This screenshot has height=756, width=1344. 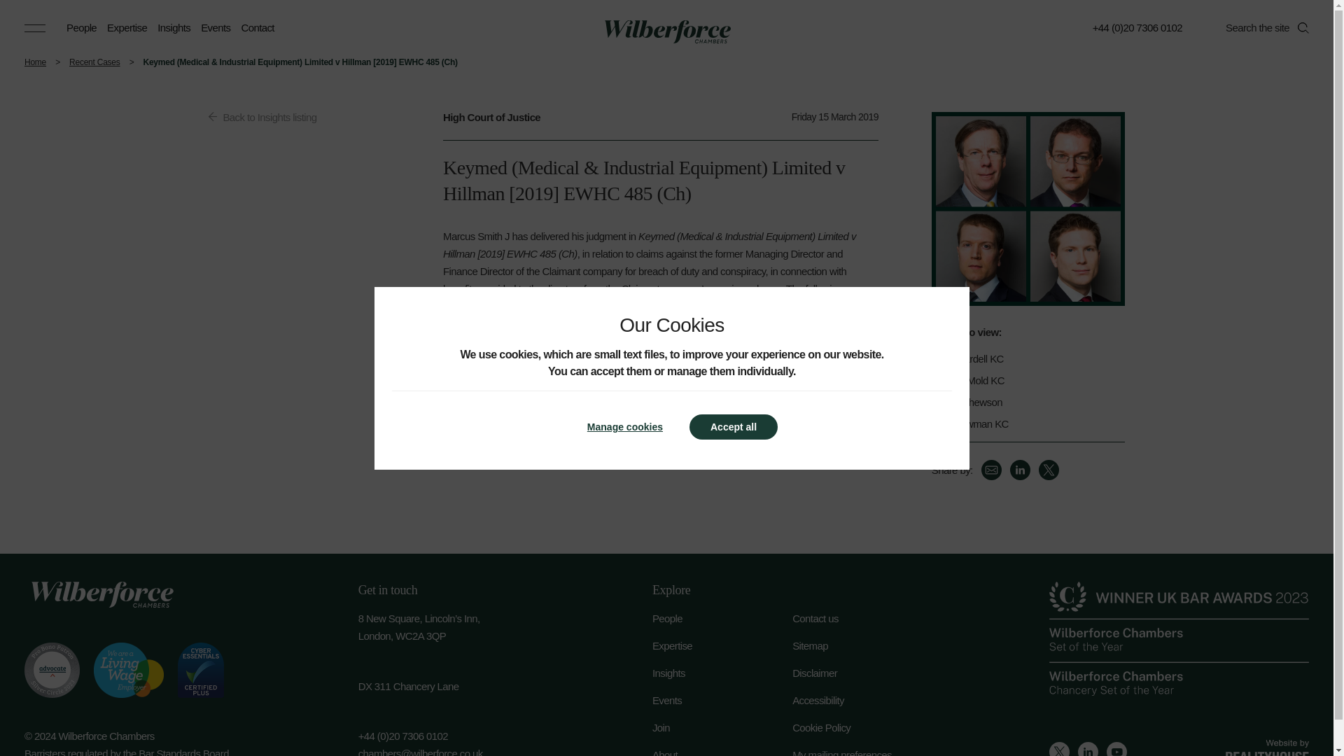 I want to click on here, so click(x=636, y=377).